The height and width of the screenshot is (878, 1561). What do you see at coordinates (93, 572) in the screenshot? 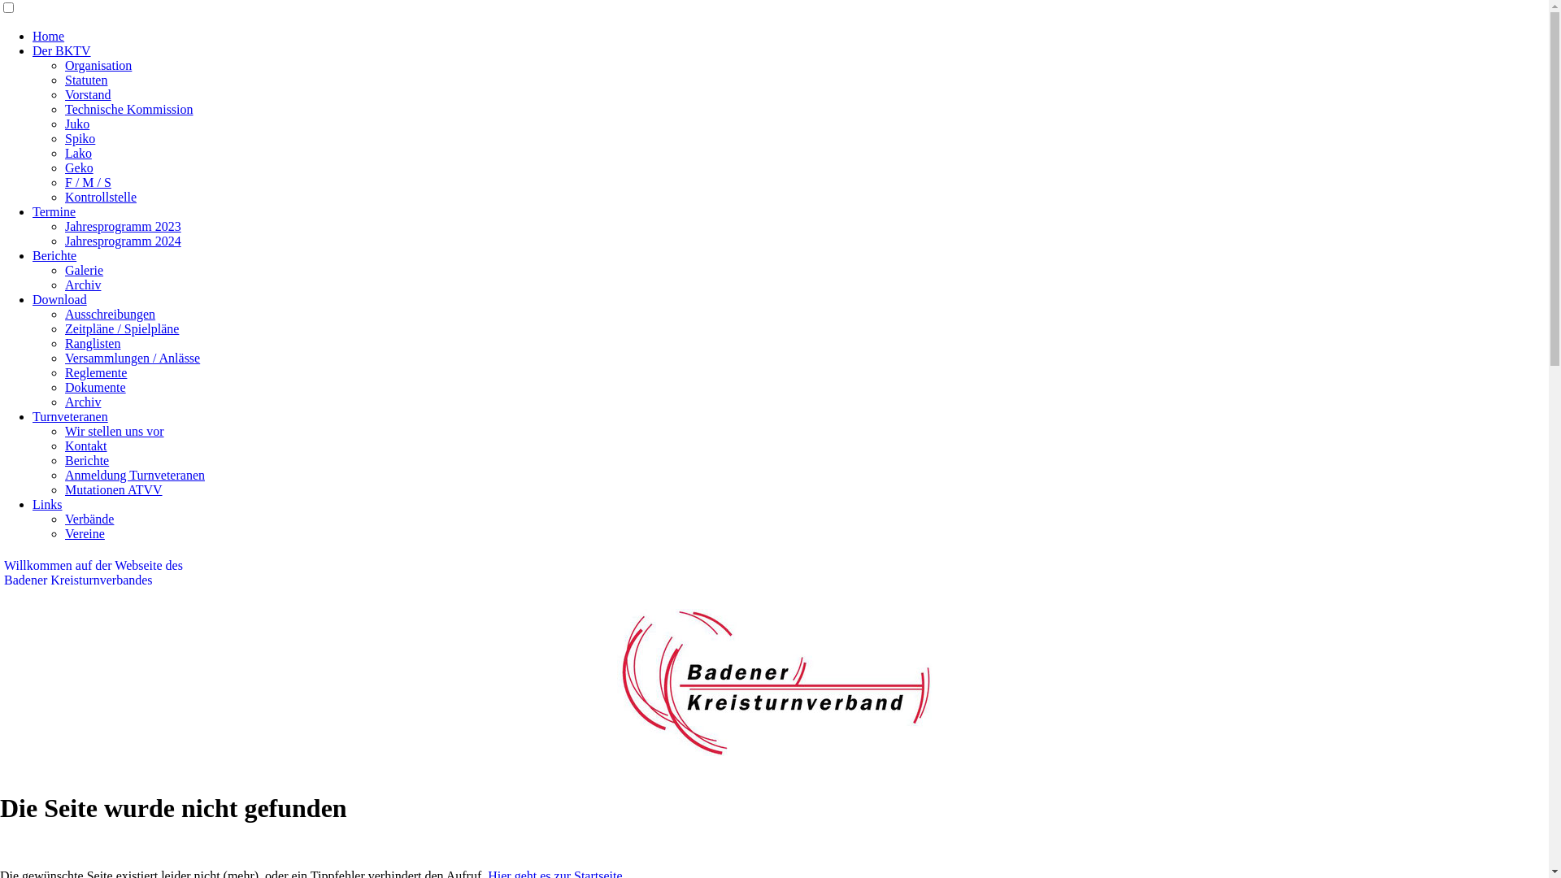
I see `Willkommen auf der Webseite des
Badener Kreisturnverbandes` at bounding box center [93, 572].